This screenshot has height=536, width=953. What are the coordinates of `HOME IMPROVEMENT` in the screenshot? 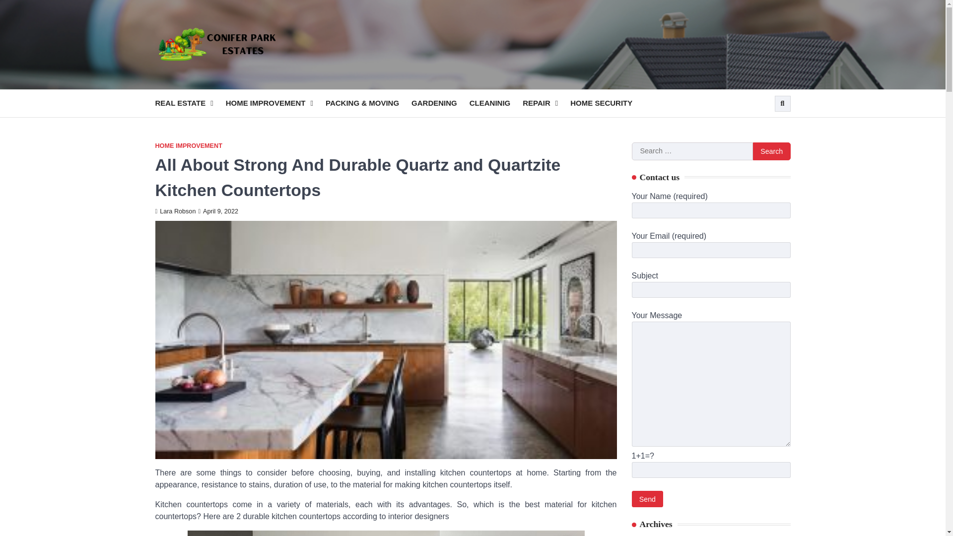 It's located at (276, 103).